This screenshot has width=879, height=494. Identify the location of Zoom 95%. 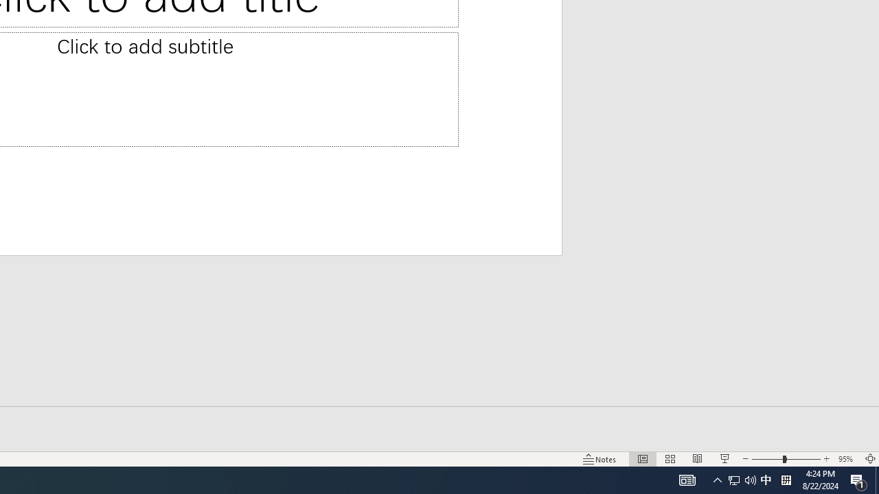
(847, 458).